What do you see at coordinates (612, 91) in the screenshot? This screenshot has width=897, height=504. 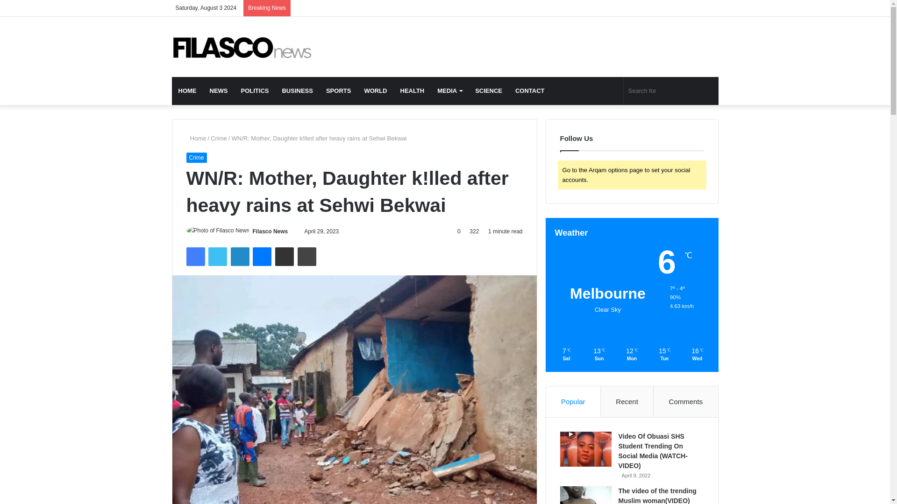 I see `Random Article` at bounding box center [612, 91].